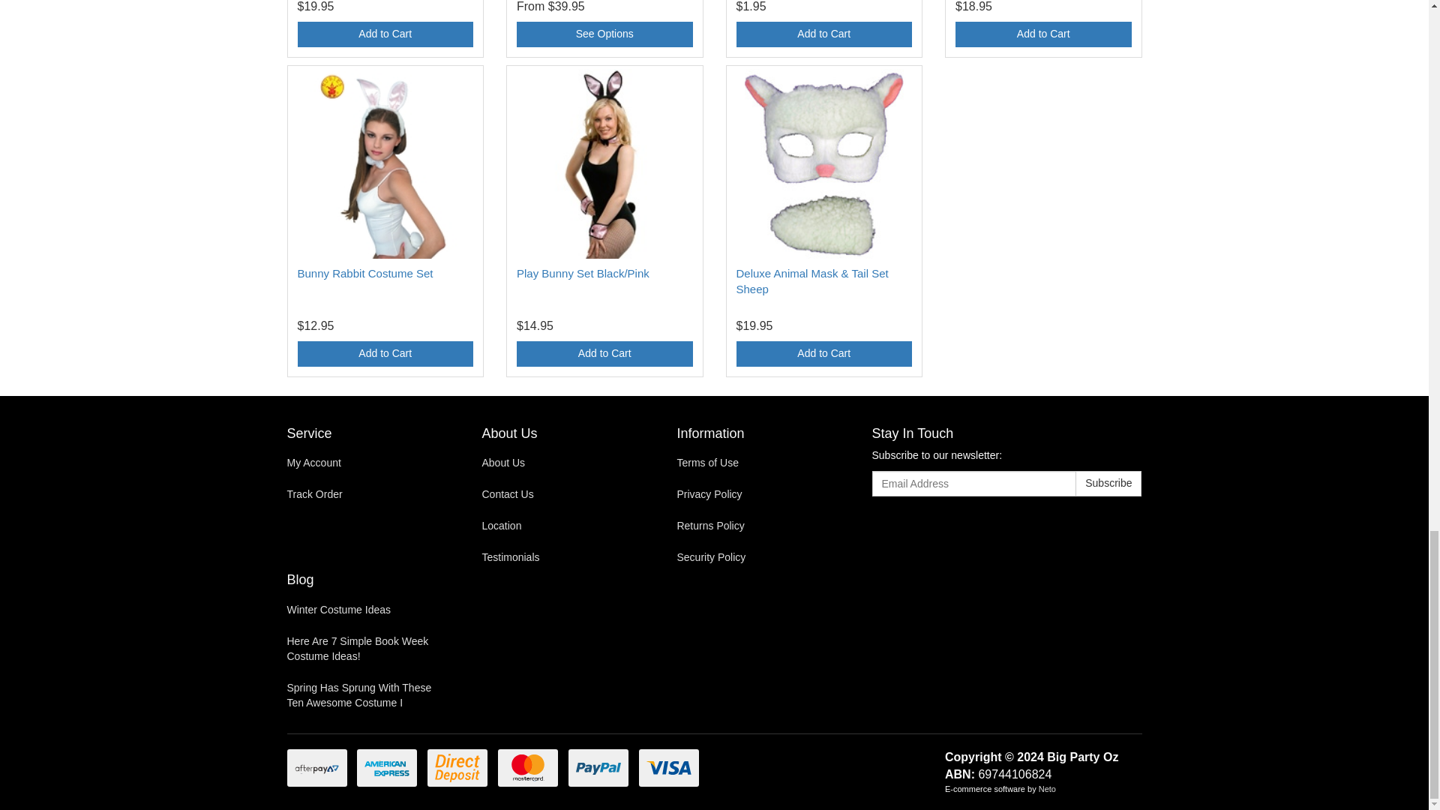 This screenshot has width=1440, height=810. Describe the element at coordinates (604, 34) in the screenshot. I see `Buying Options` at that location.